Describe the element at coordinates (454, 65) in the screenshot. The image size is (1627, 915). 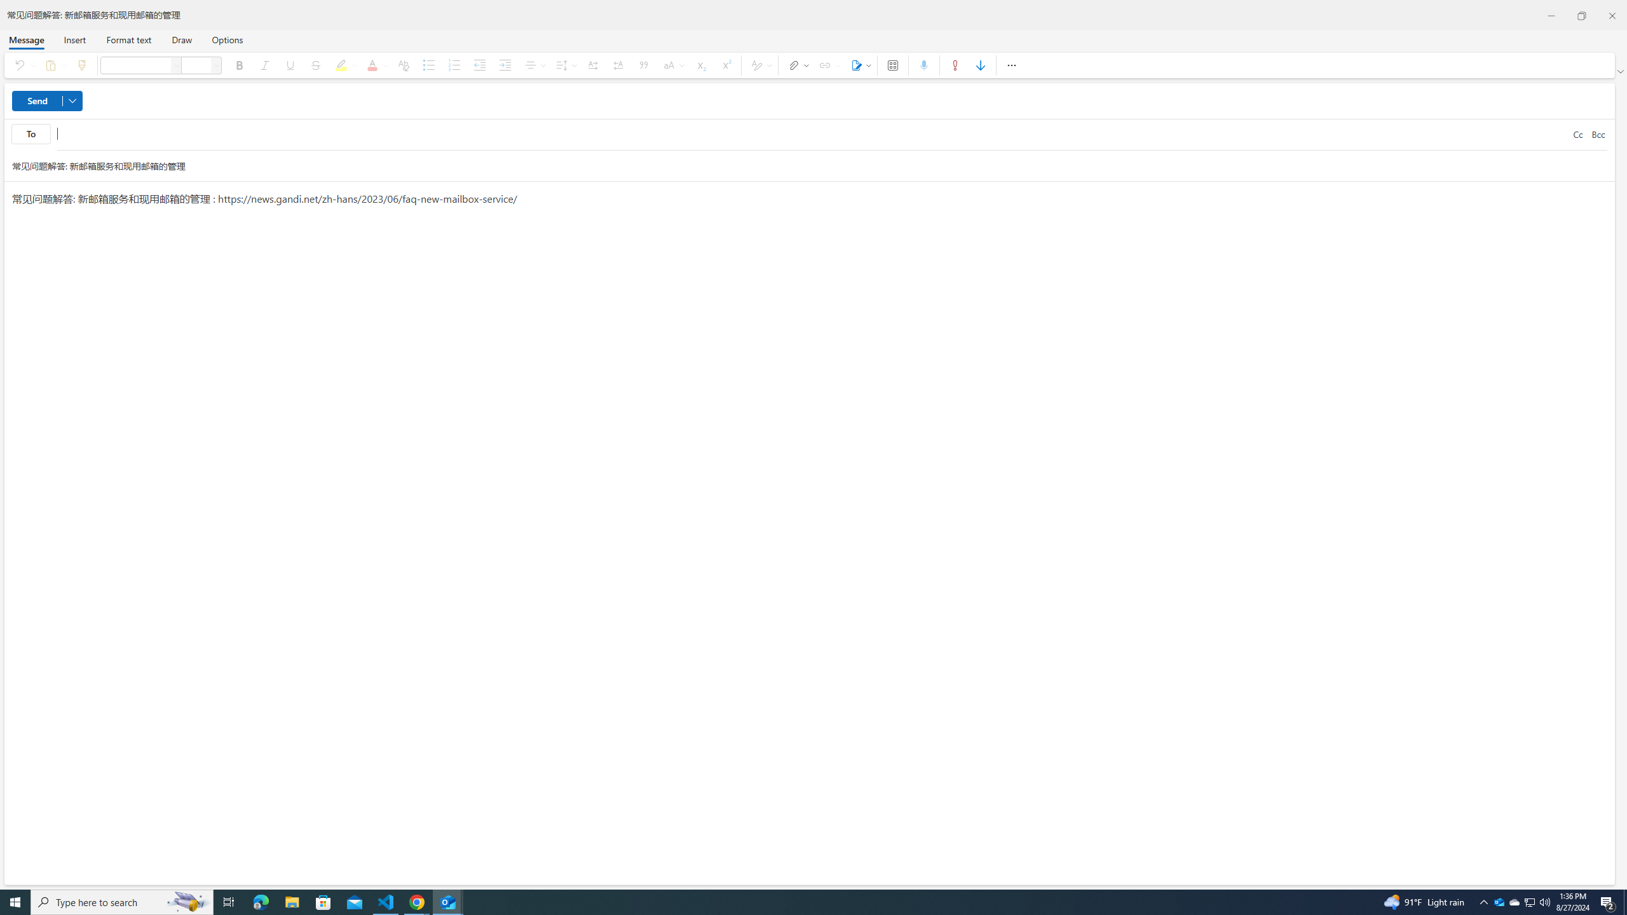
I see `Numbering` at that location.